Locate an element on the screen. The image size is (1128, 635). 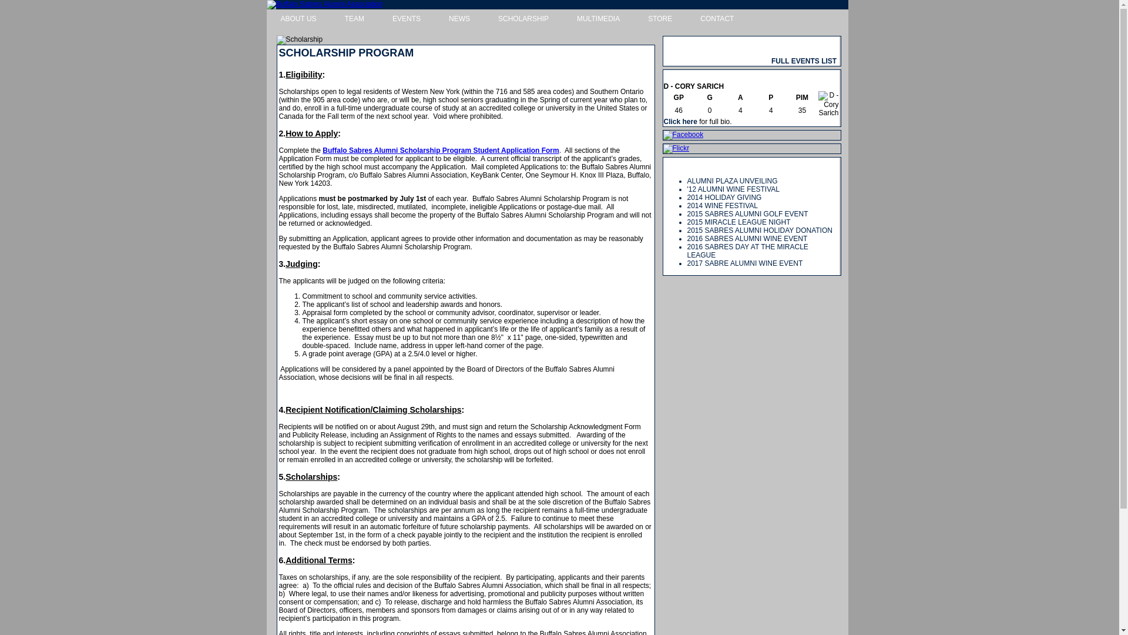
FULL EVENTS LIST is located at coordinates (804, 61).